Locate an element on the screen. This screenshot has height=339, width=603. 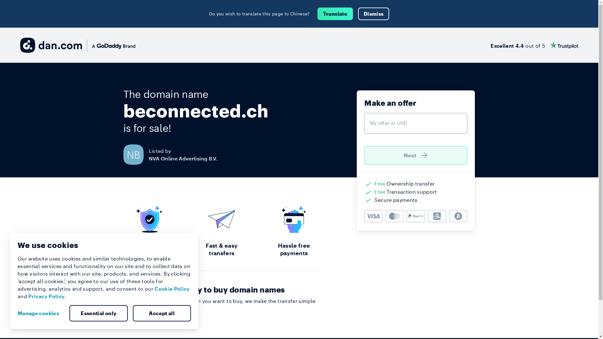
Manage cookies is located at coordinates (41, 313).